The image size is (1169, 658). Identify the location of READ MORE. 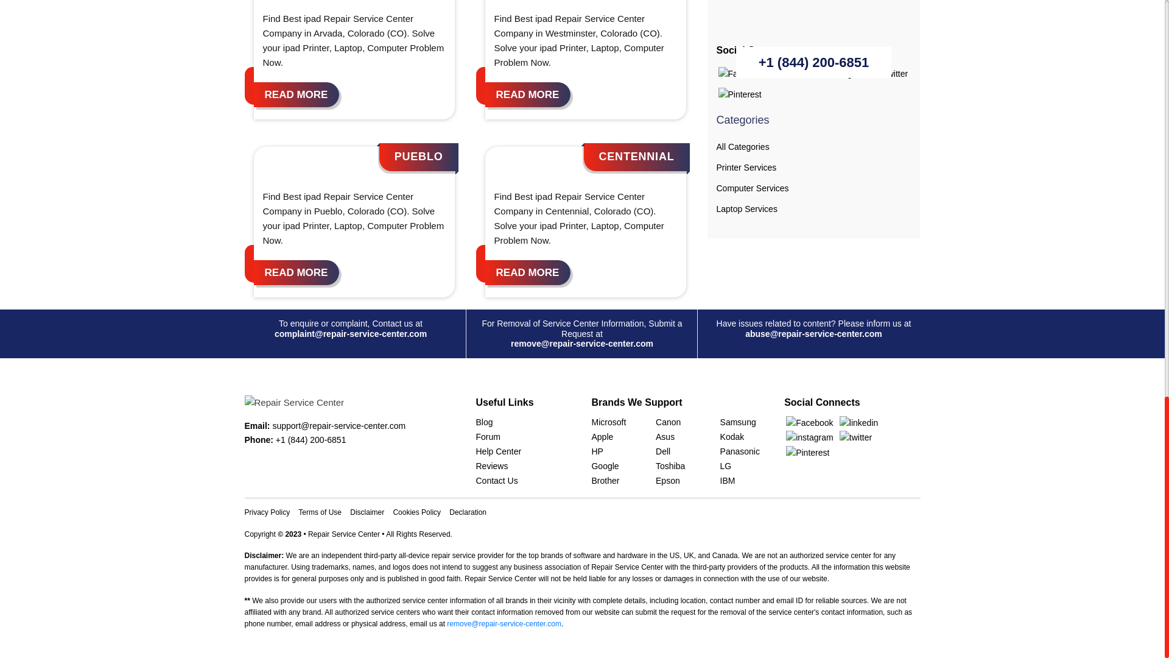
(296, 95).